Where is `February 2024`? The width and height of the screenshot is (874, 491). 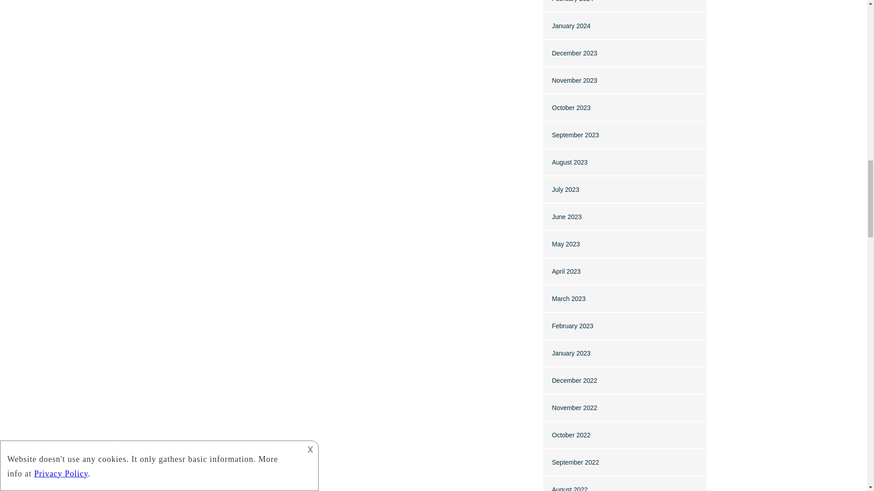 February 2024 is located at coordinates (572, 1).